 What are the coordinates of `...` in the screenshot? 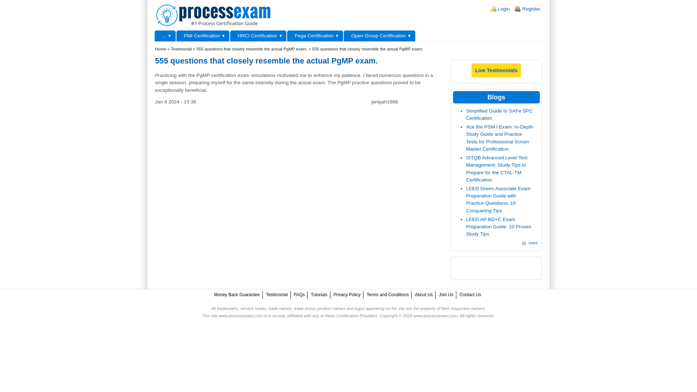 It's located at (165, 36).